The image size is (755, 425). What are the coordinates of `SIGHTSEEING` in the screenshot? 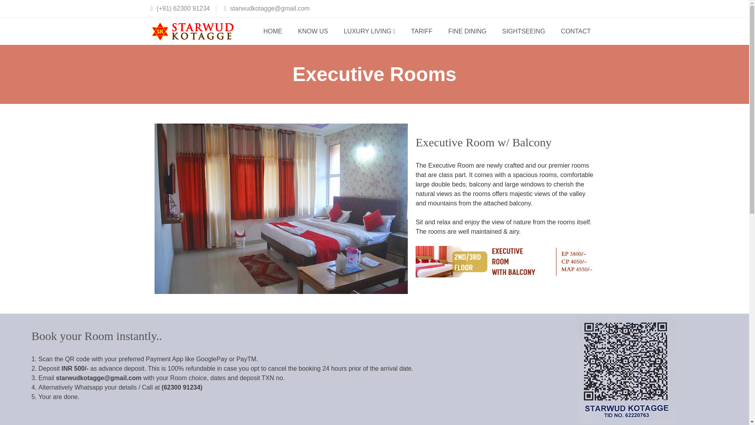 It's located at (523, 31).